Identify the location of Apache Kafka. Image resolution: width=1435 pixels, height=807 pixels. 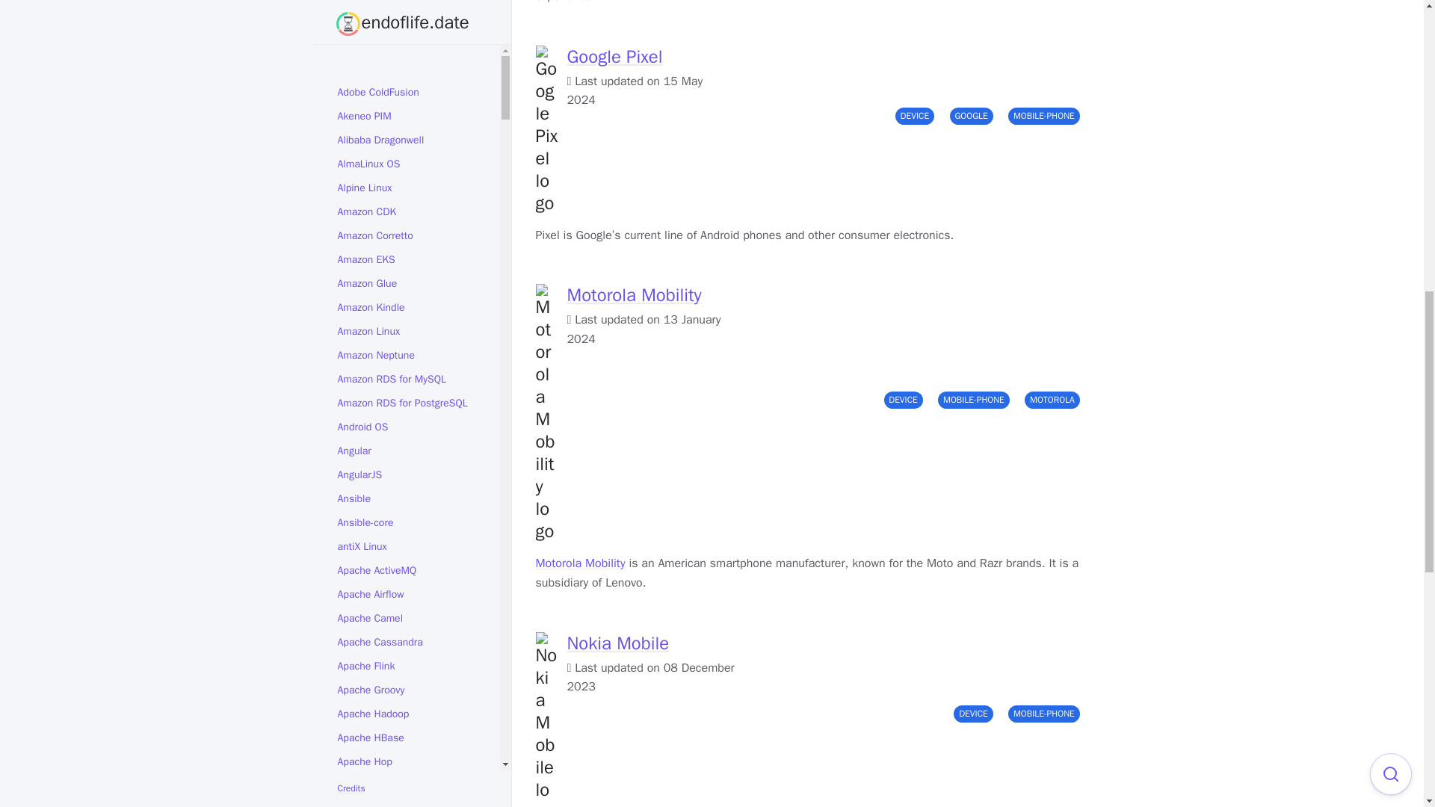
(407, 7).